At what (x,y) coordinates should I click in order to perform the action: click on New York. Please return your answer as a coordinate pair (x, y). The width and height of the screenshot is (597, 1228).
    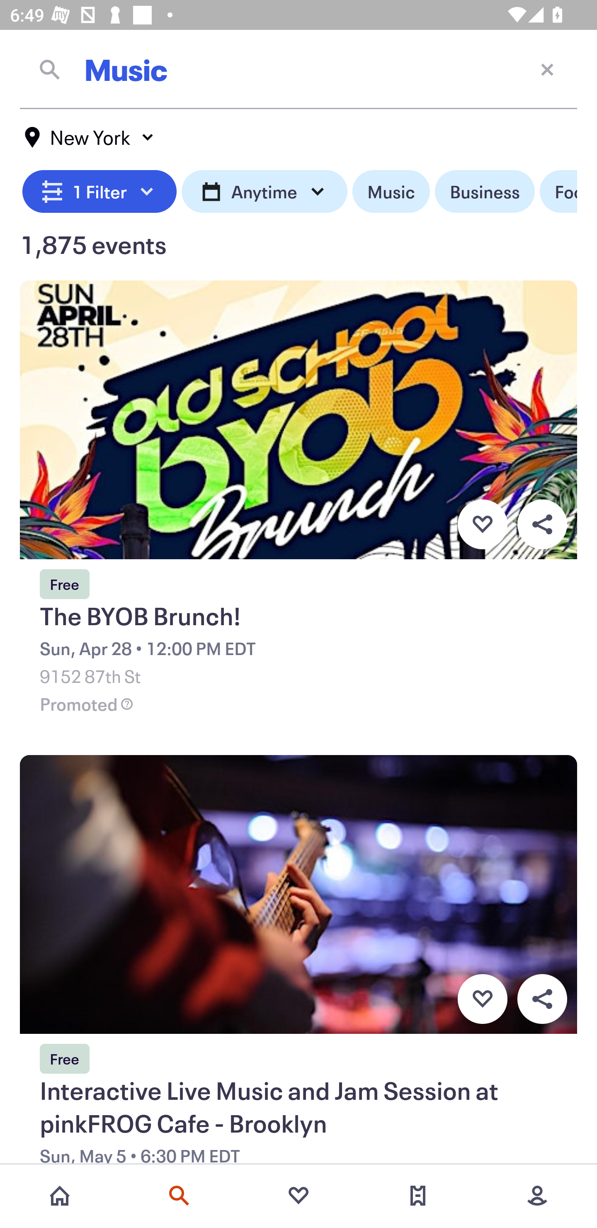
    Looking at the image, I should click on (90, 137).